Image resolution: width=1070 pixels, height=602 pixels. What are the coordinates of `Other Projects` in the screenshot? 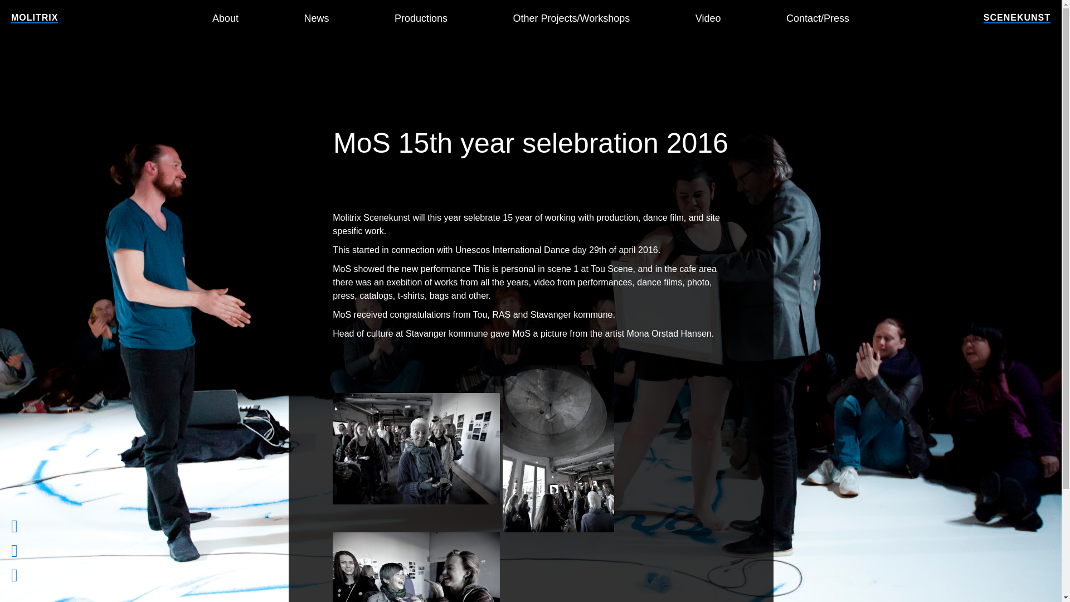 It's located at (572, 18).